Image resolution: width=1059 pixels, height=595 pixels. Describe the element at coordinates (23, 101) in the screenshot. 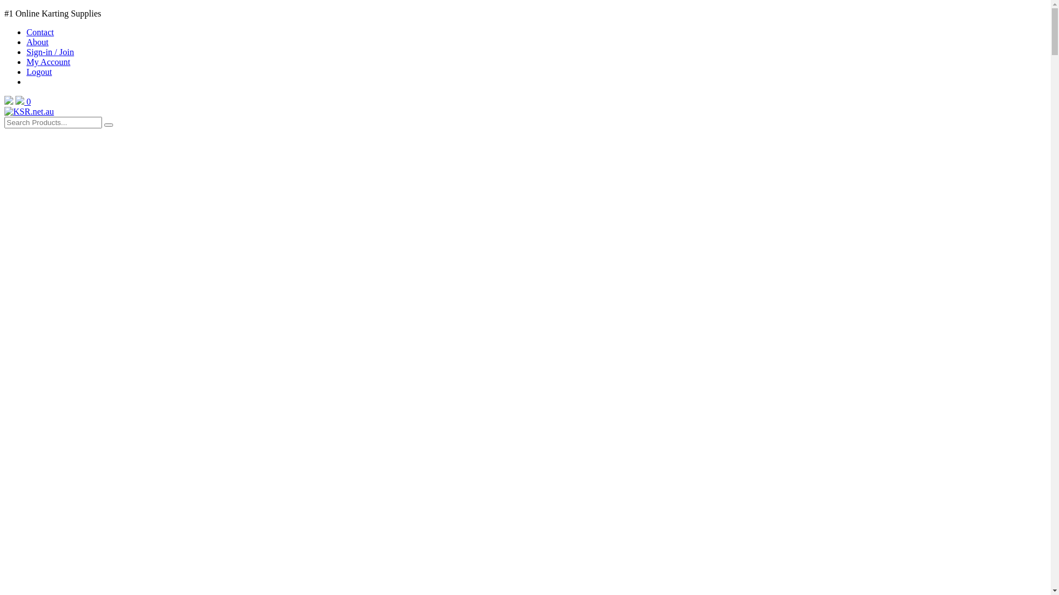

I see `0` at that location.